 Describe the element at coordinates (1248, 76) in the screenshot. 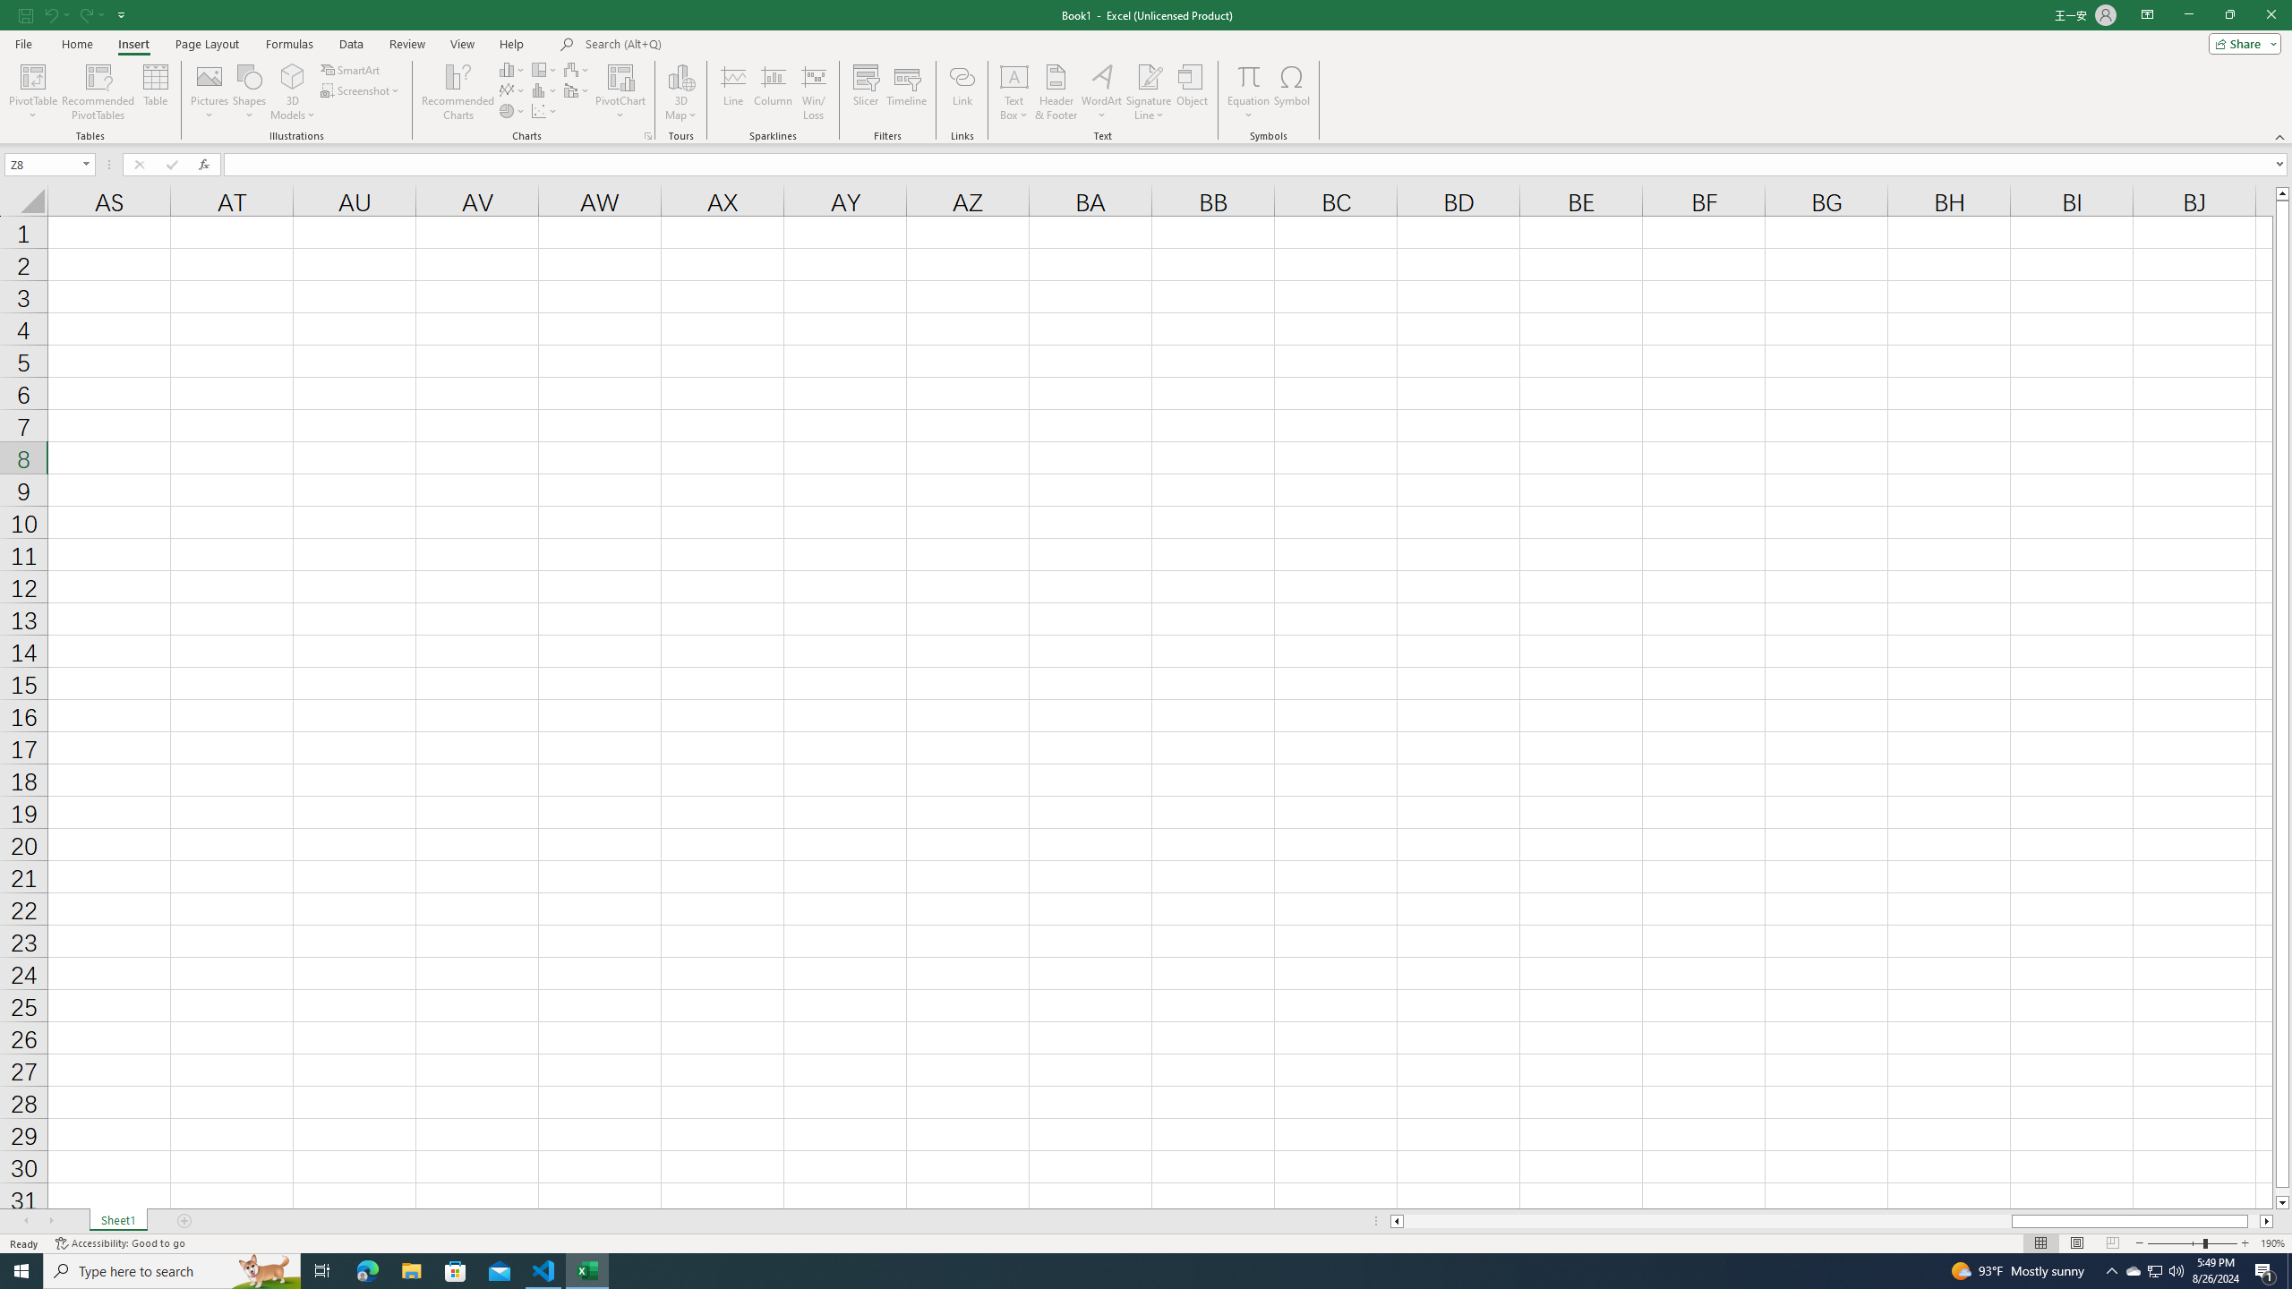

I see `Equation` at that location.